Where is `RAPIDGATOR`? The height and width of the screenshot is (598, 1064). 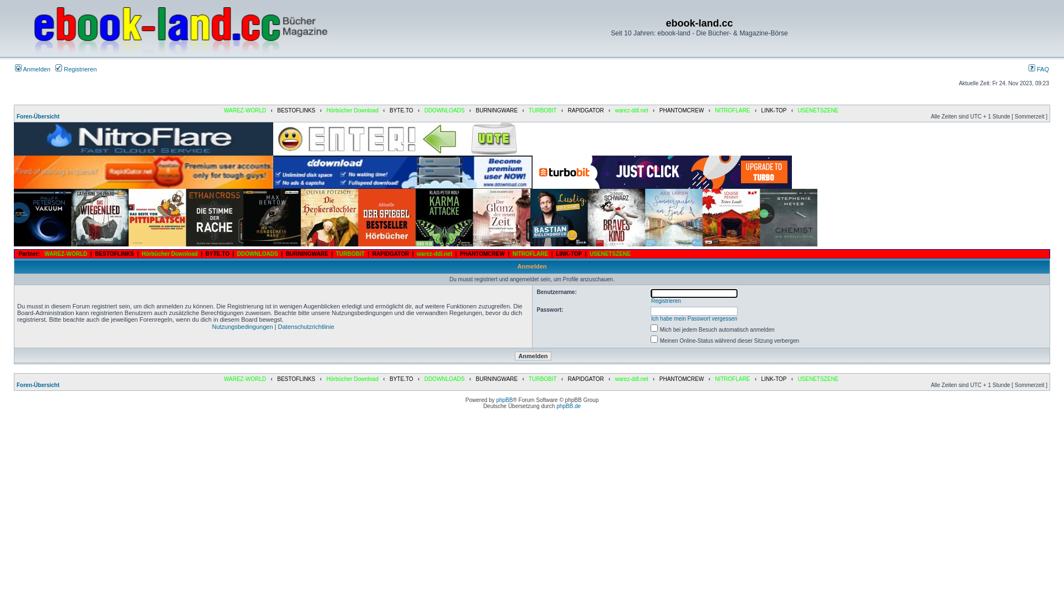 RAPIDGATOR is located at coordinates (391, 254).